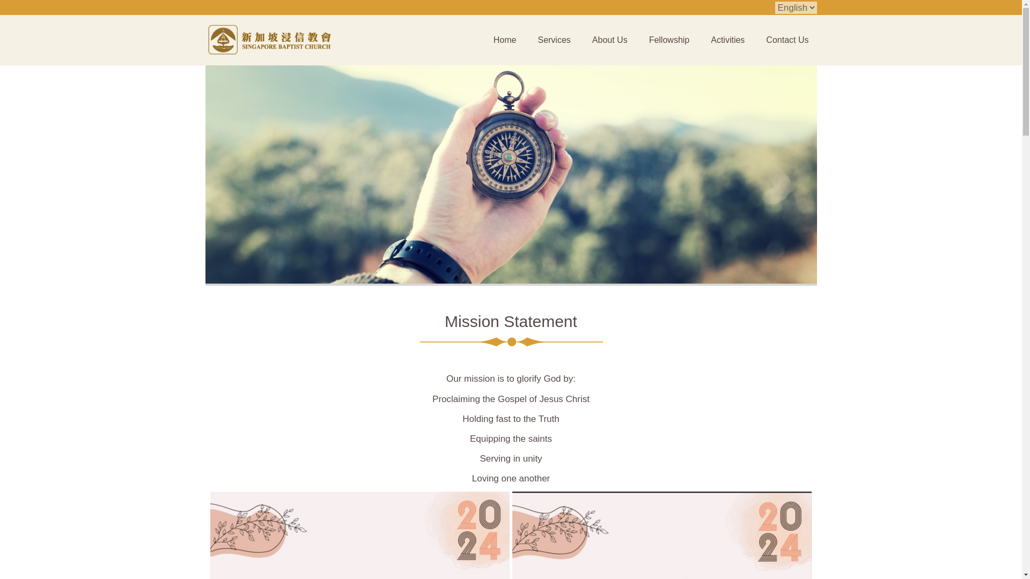  What do you see at coordinates (788, 40) in the screenshot?
I see `Contact Us` at bounding box center [788, 40].